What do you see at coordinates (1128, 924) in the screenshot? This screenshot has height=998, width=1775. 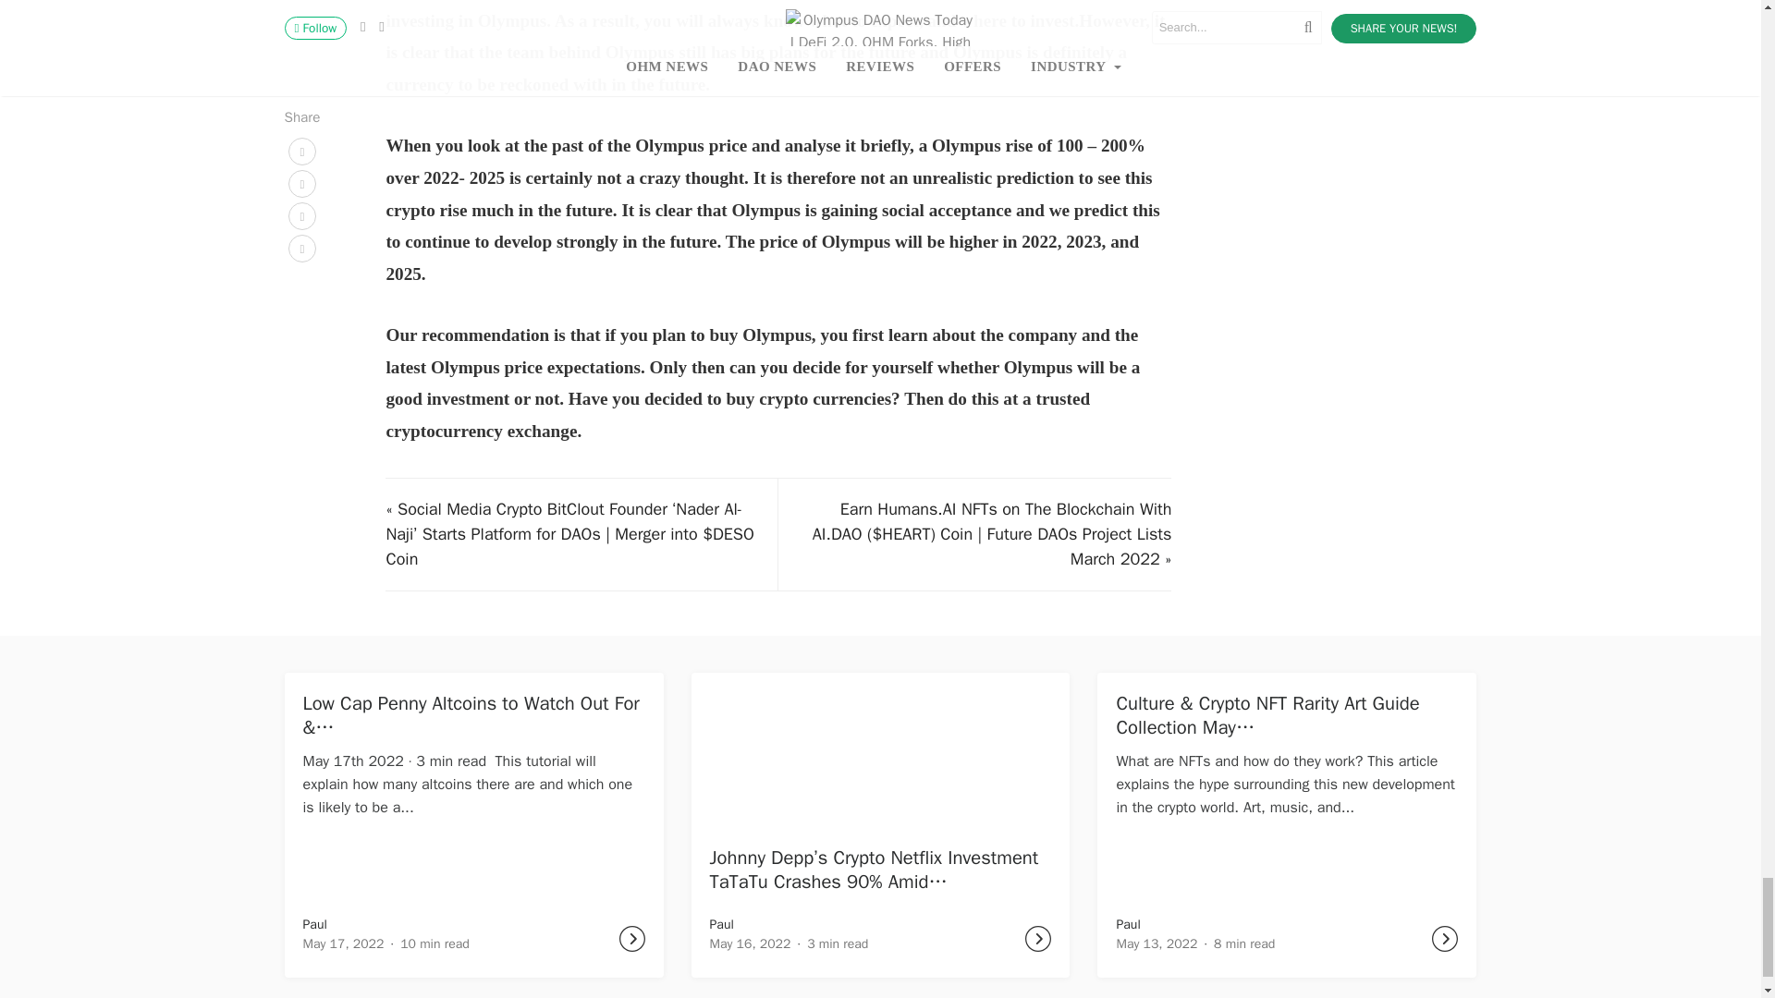 I see `Paul` at bounding box center [1128, 924].